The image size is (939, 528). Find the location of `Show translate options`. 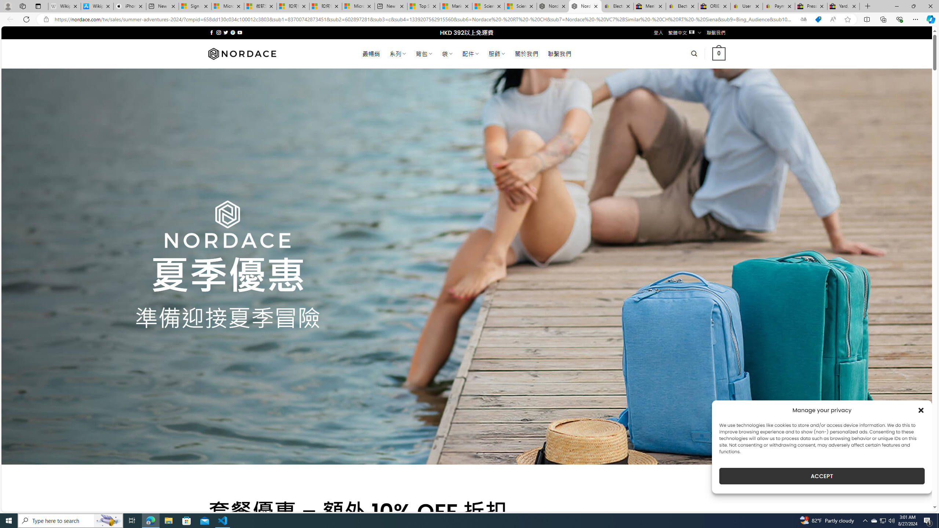

Show translate options is located at coordinates (803, 19).